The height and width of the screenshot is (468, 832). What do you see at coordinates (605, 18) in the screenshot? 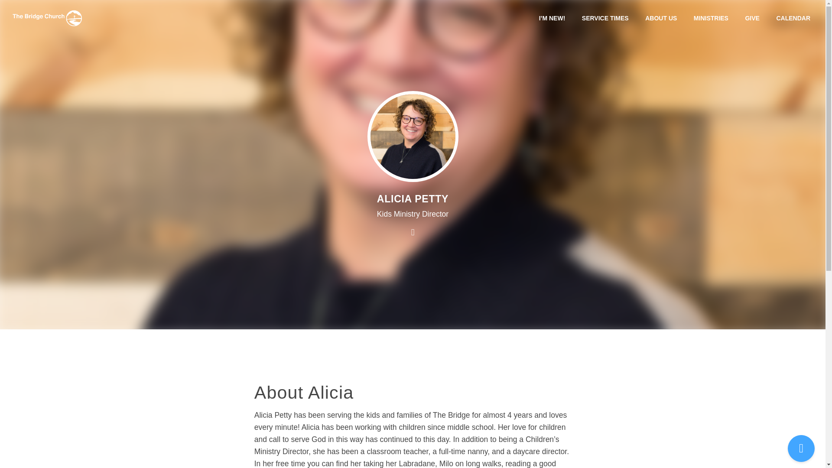
I see `SERVICE TIMES` at bounding box center [605, 18].